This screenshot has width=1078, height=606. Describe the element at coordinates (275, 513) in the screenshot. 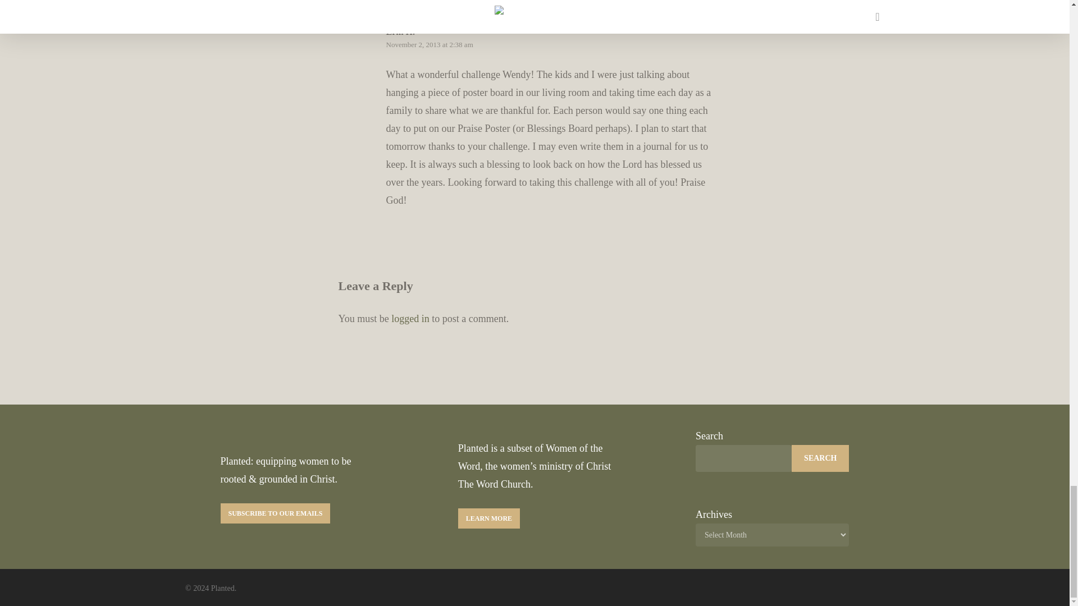

I see `SUBSCRIBE TO OUR EMAILS` at that location.